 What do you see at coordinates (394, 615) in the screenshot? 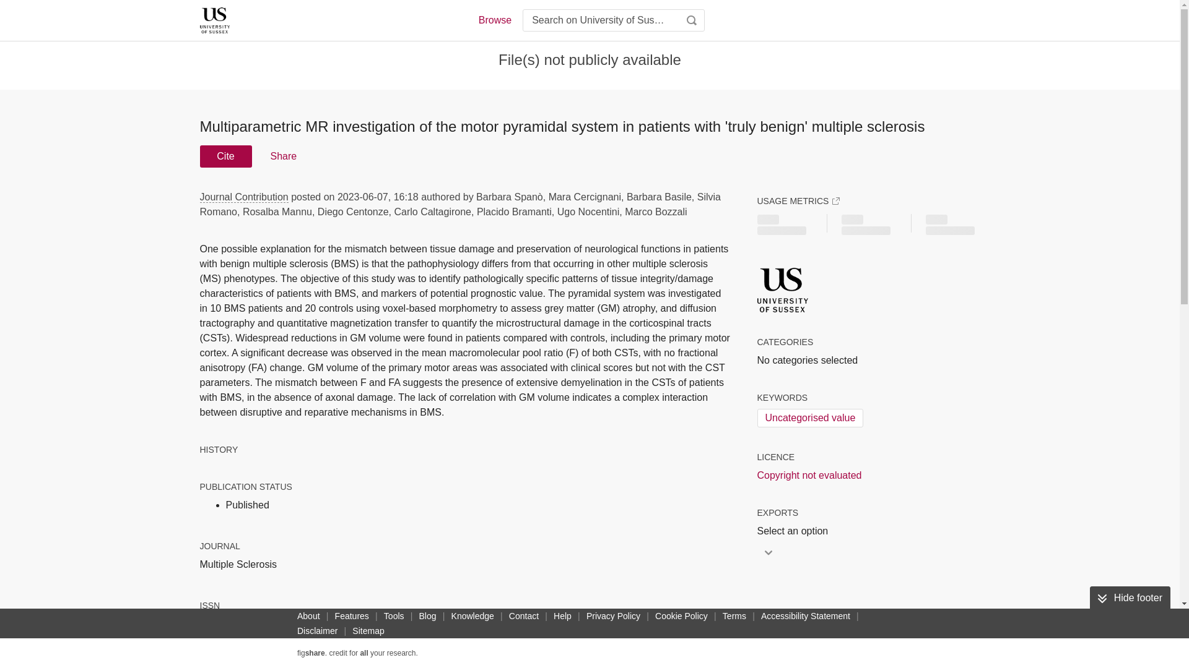
I see `Tools` at bounding box center [394, 615].